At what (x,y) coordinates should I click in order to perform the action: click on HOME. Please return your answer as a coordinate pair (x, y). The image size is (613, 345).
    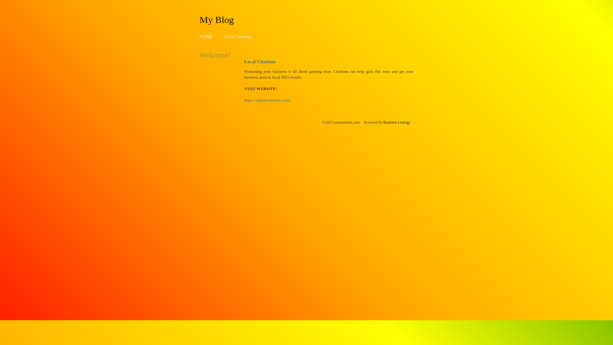
    Looking at the image, I should click on (206, 36).